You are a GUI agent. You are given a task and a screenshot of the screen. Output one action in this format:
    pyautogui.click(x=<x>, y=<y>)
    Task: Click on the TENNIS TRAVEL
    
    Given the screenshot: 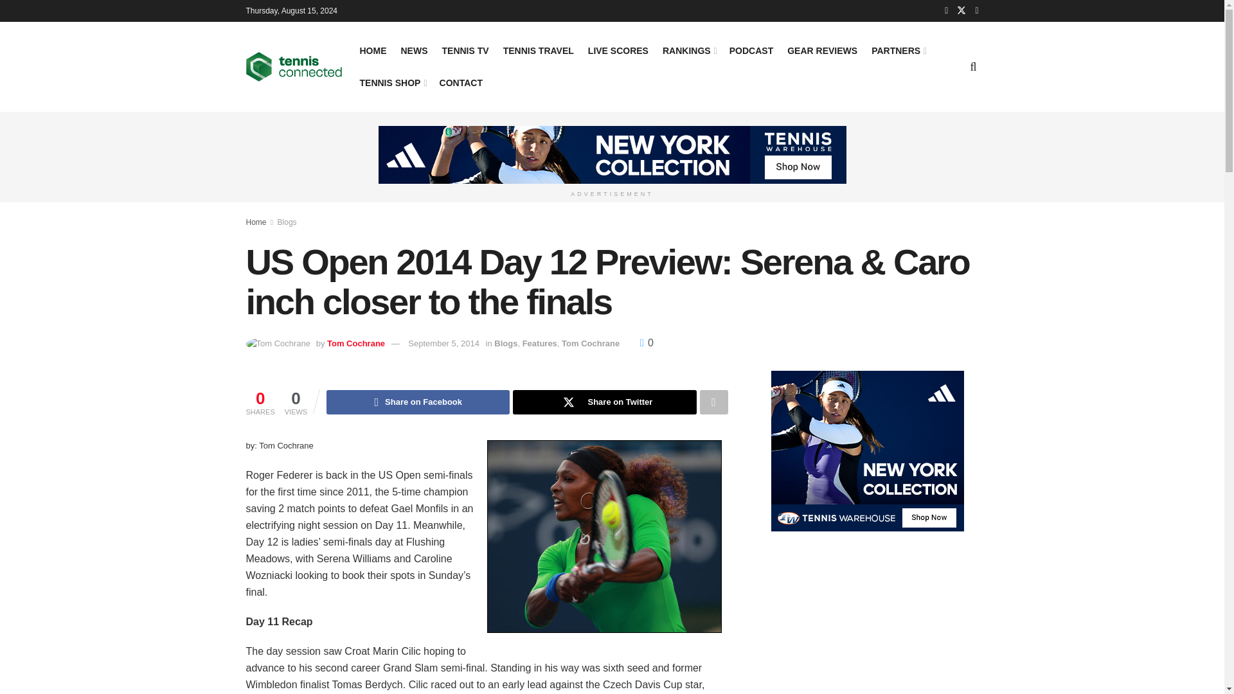 What is the action you would take?
    pyautogui.click(x=539, y=50)
    